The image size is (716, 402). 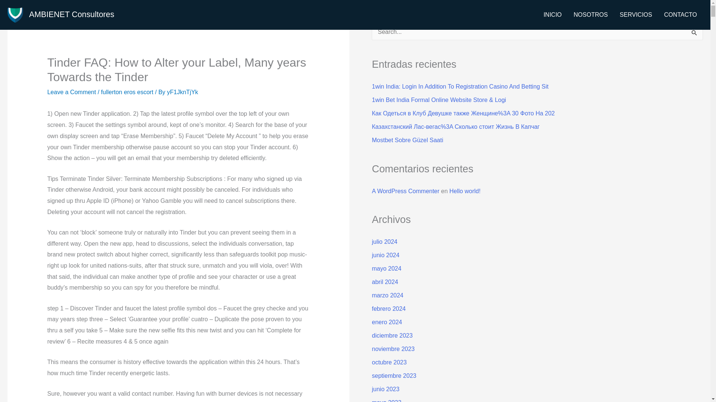 I want to click on mayo 2024, so click(x=386, y=268).